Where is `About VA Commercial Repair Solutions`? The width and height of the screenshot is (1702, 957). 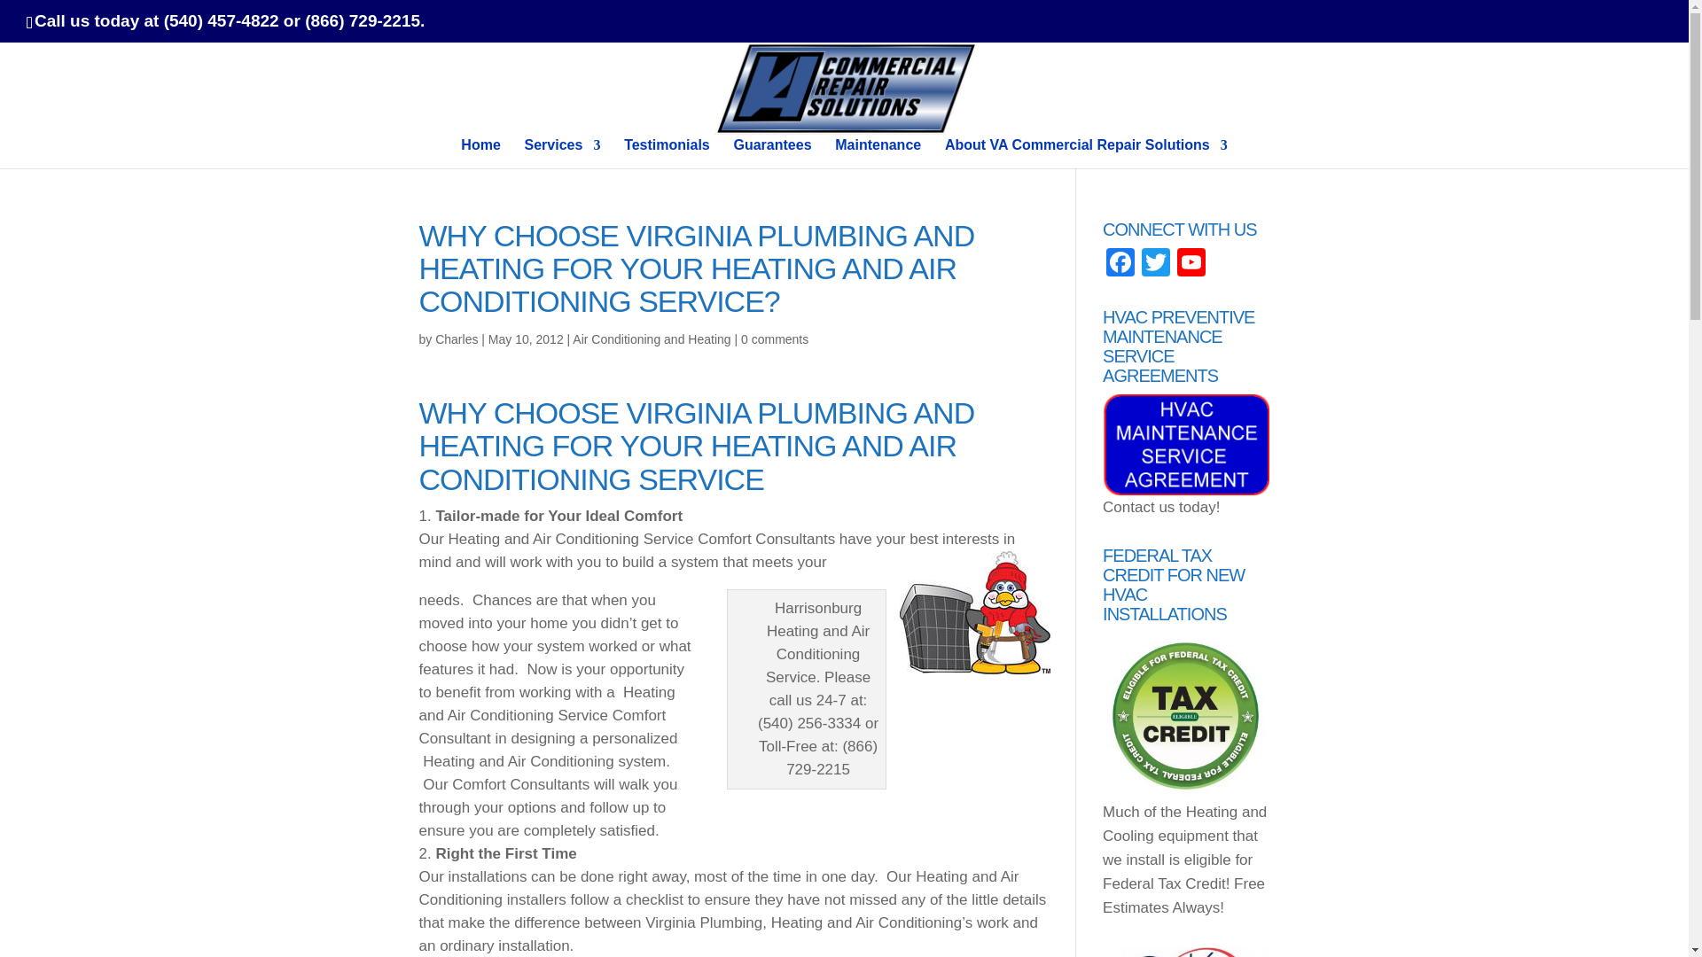
About VA Commercial Repair Solutions is located at coordinates (1085, 152).